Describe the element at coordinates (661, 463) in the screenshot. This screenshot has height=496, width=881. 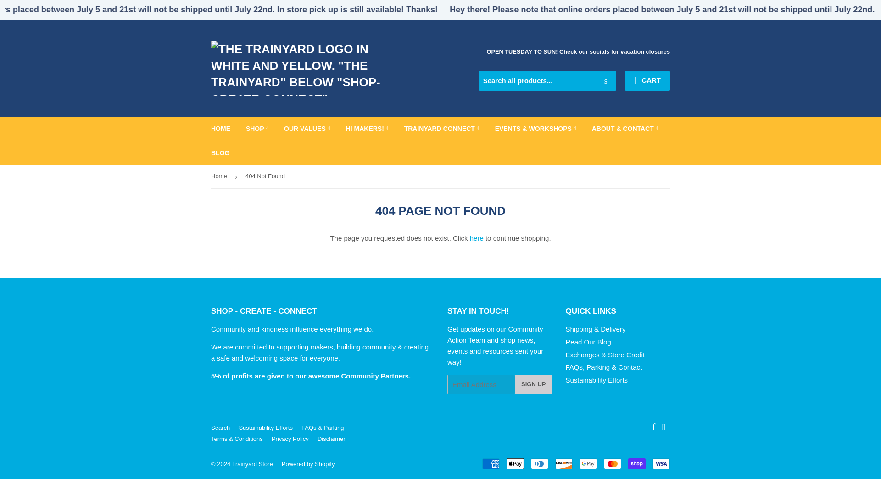
I see `Visa` at that location.